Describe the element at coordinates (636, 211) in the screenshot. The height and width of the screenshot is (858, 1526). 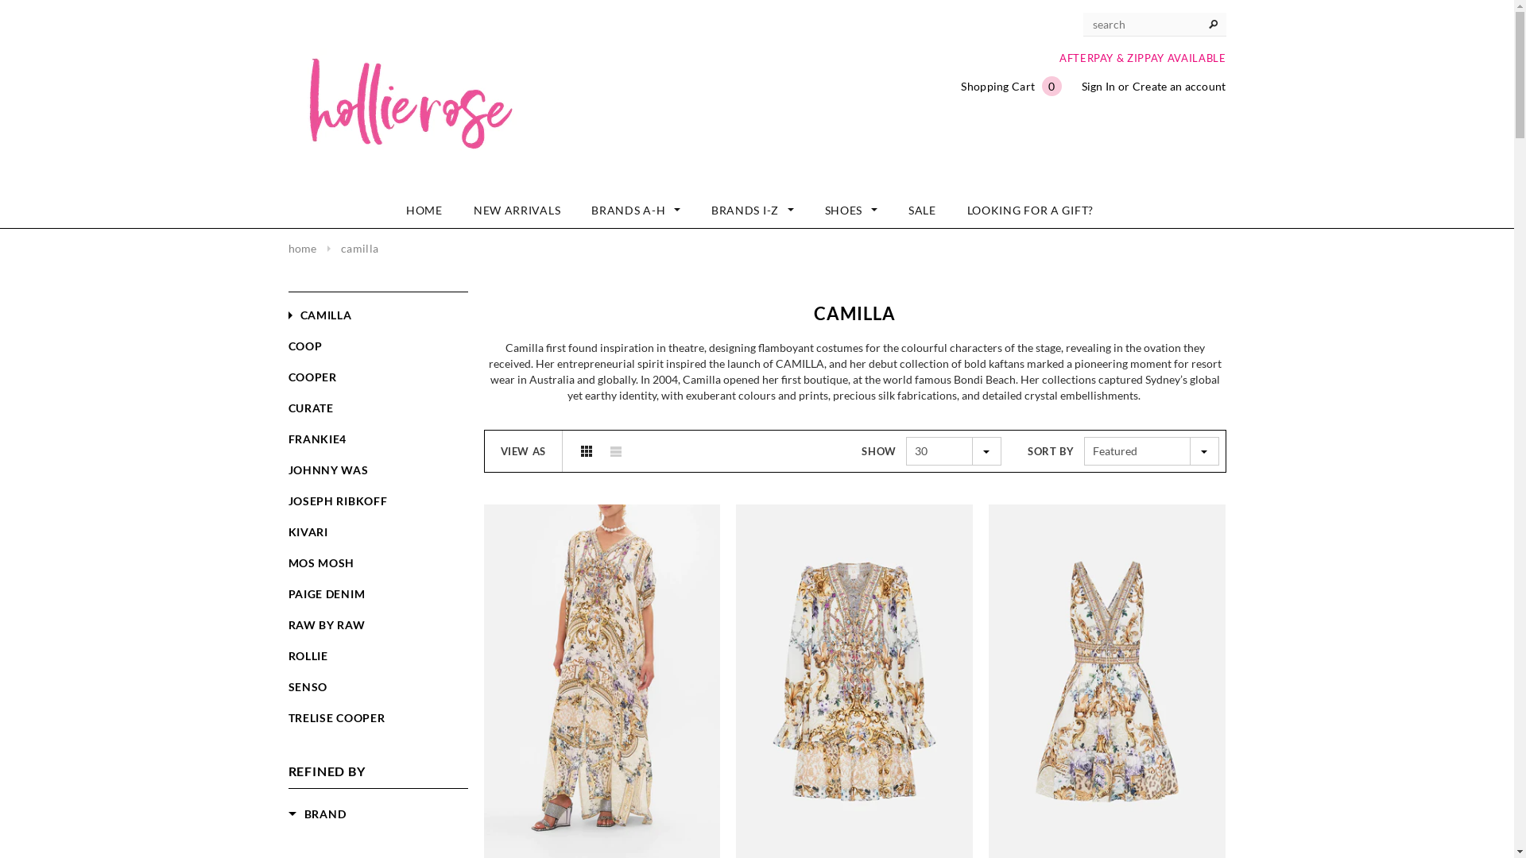
I see `BRANDS A-H` at that location.